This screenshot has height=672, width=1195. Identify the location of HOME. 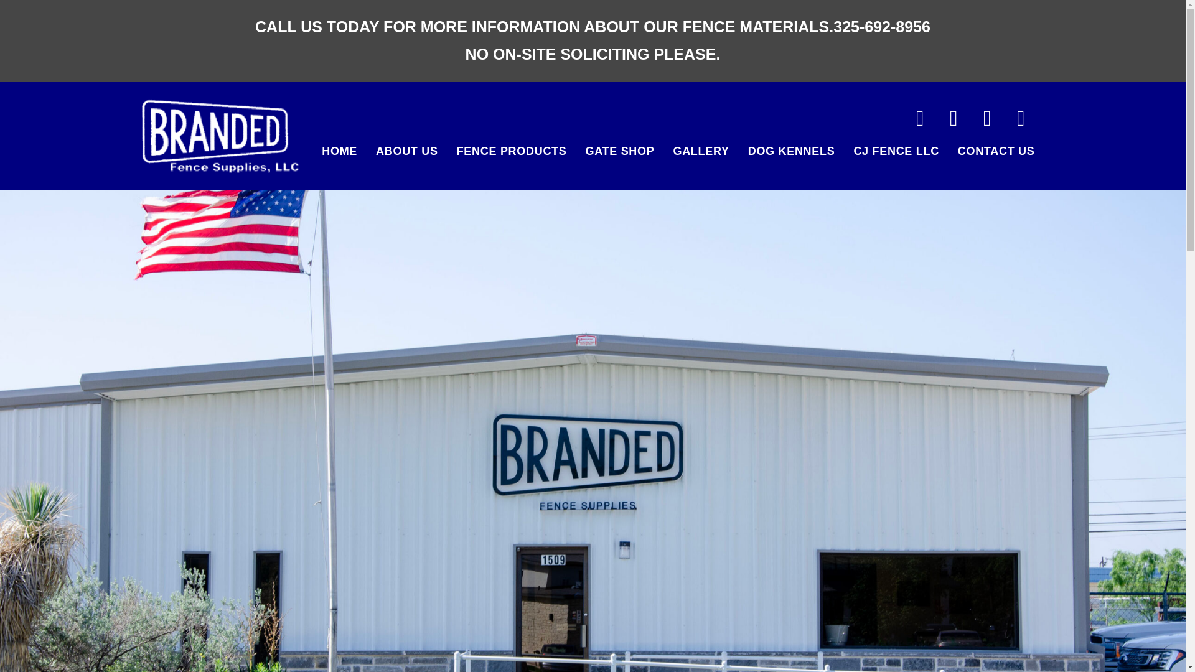
(339, 151).